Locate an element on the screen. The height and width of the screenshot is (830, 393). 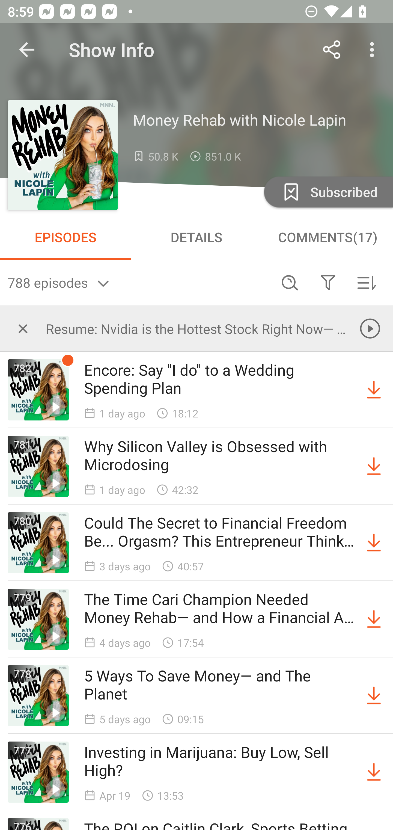
COMMENTS(17) is located at coordinates (327, 237).